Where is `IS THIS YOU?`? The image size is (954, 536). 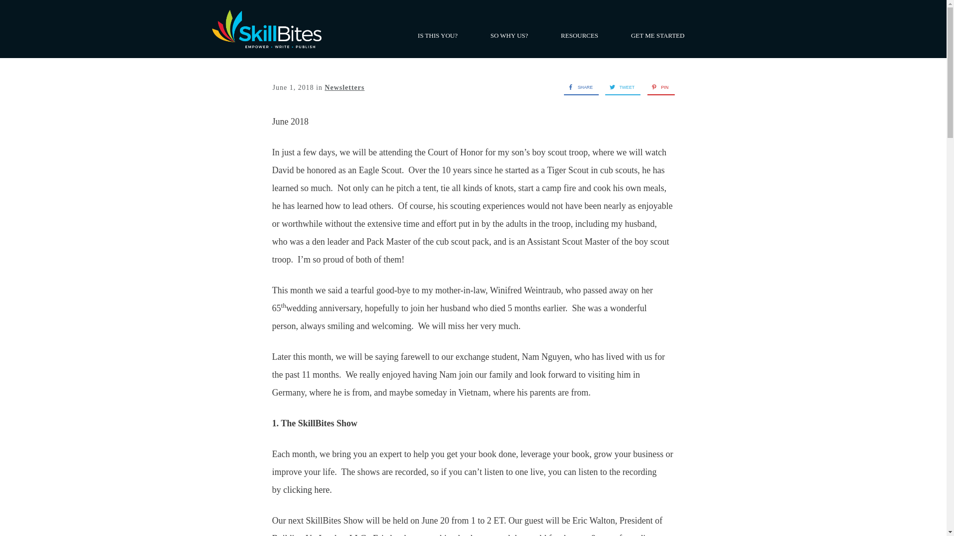 IS THIS YOU? is located at coordinates (437, 36).